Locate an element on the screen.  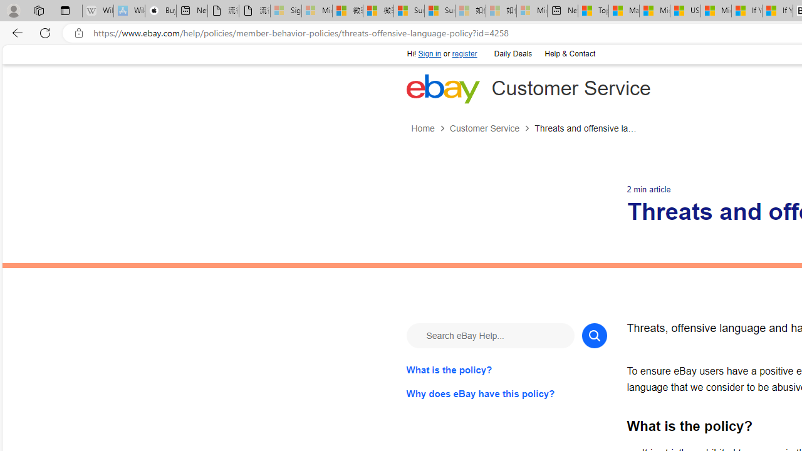
Microsoft Start is located at coordinates (716, 11).